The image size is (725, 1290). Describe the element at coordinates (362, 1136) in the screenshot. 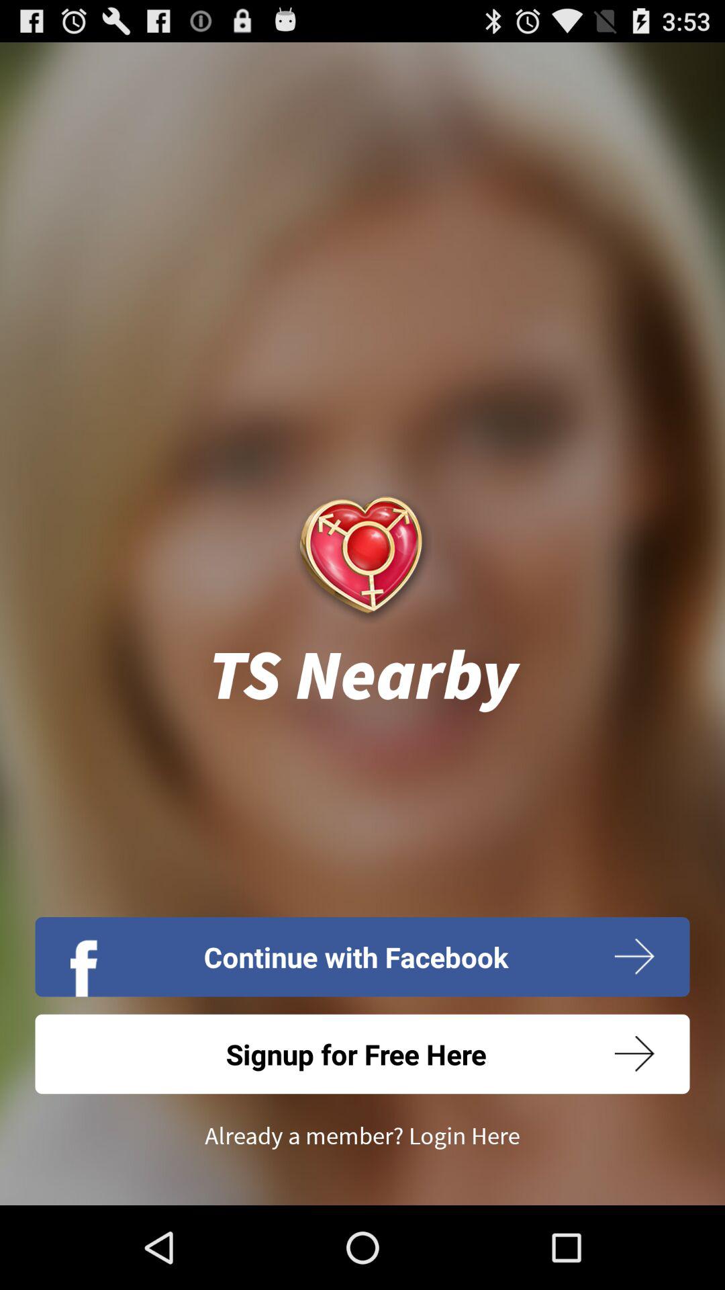

I see `flip until already a member app` at that location.